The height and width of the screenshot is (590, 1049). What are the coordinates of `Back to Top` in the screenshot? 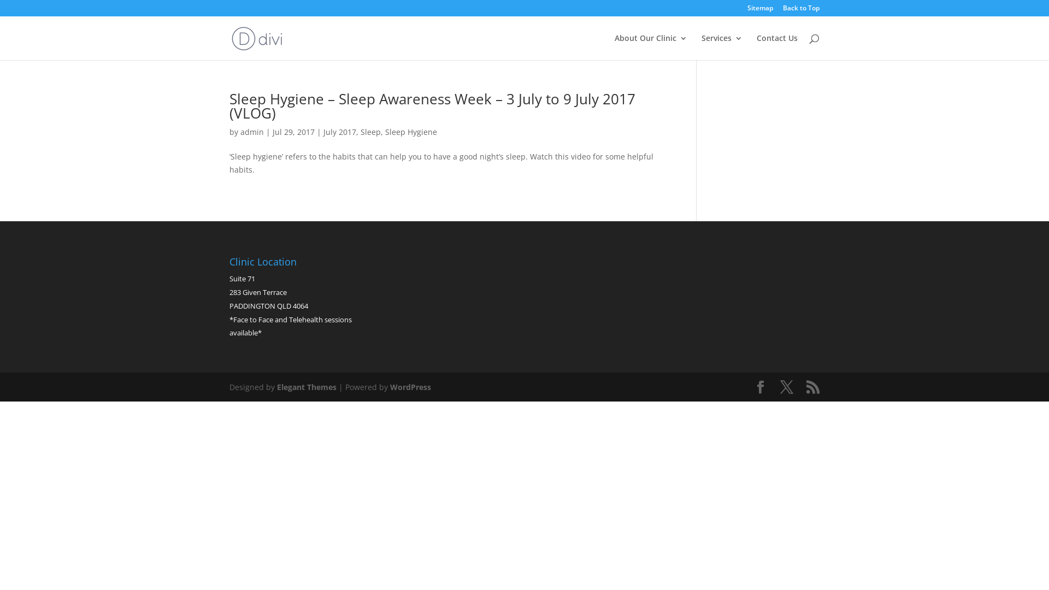 It's located at (801, 11).